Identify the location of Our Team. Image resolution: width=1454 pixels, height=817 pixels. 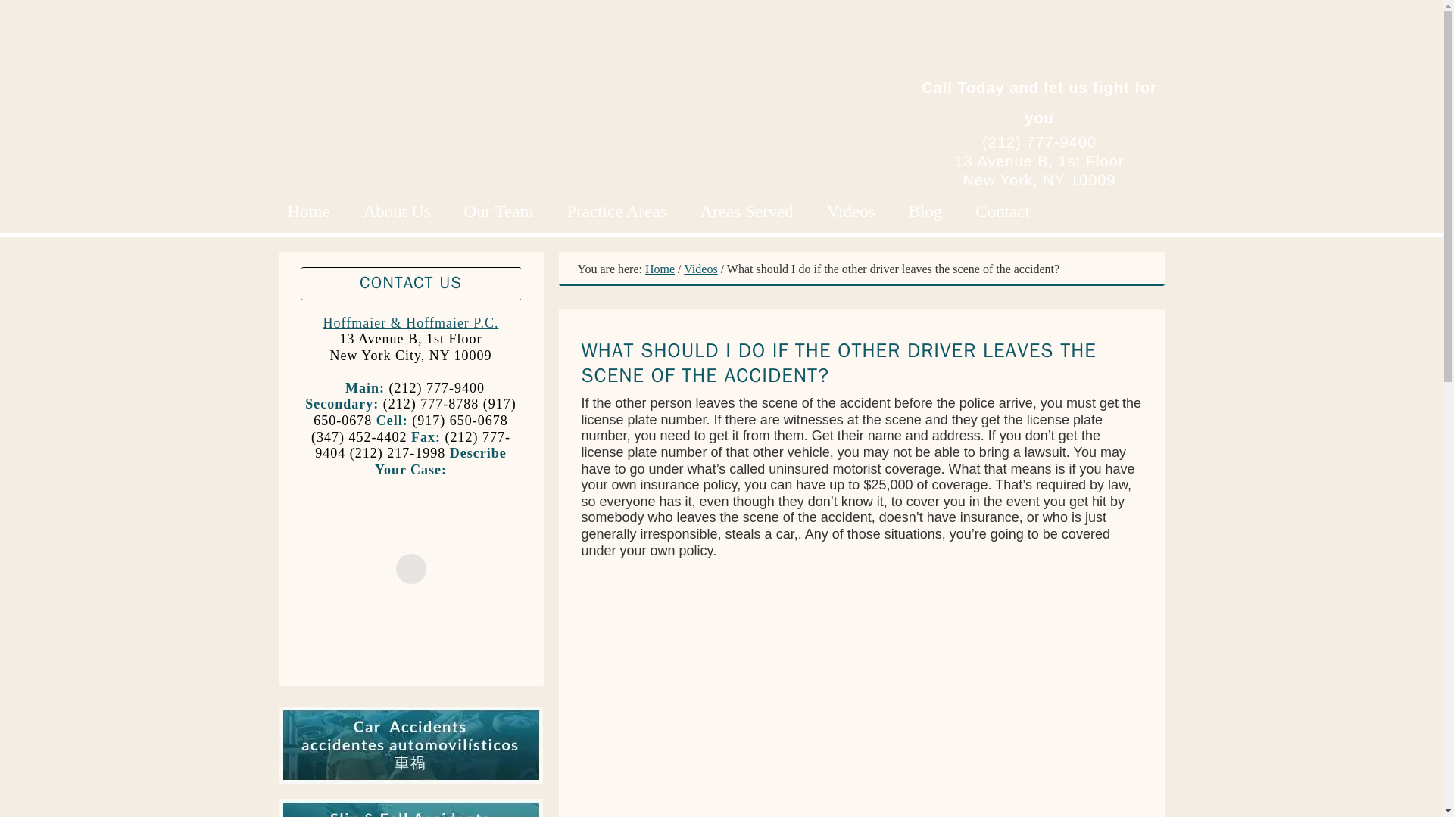
(499, 210).